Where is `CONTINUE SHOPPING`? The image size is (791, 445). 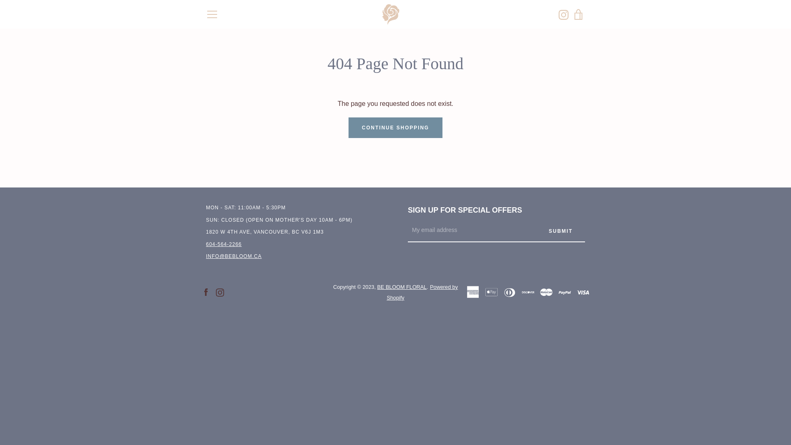 CONTINUE SHOPPING is located at coordinates (395, 128).